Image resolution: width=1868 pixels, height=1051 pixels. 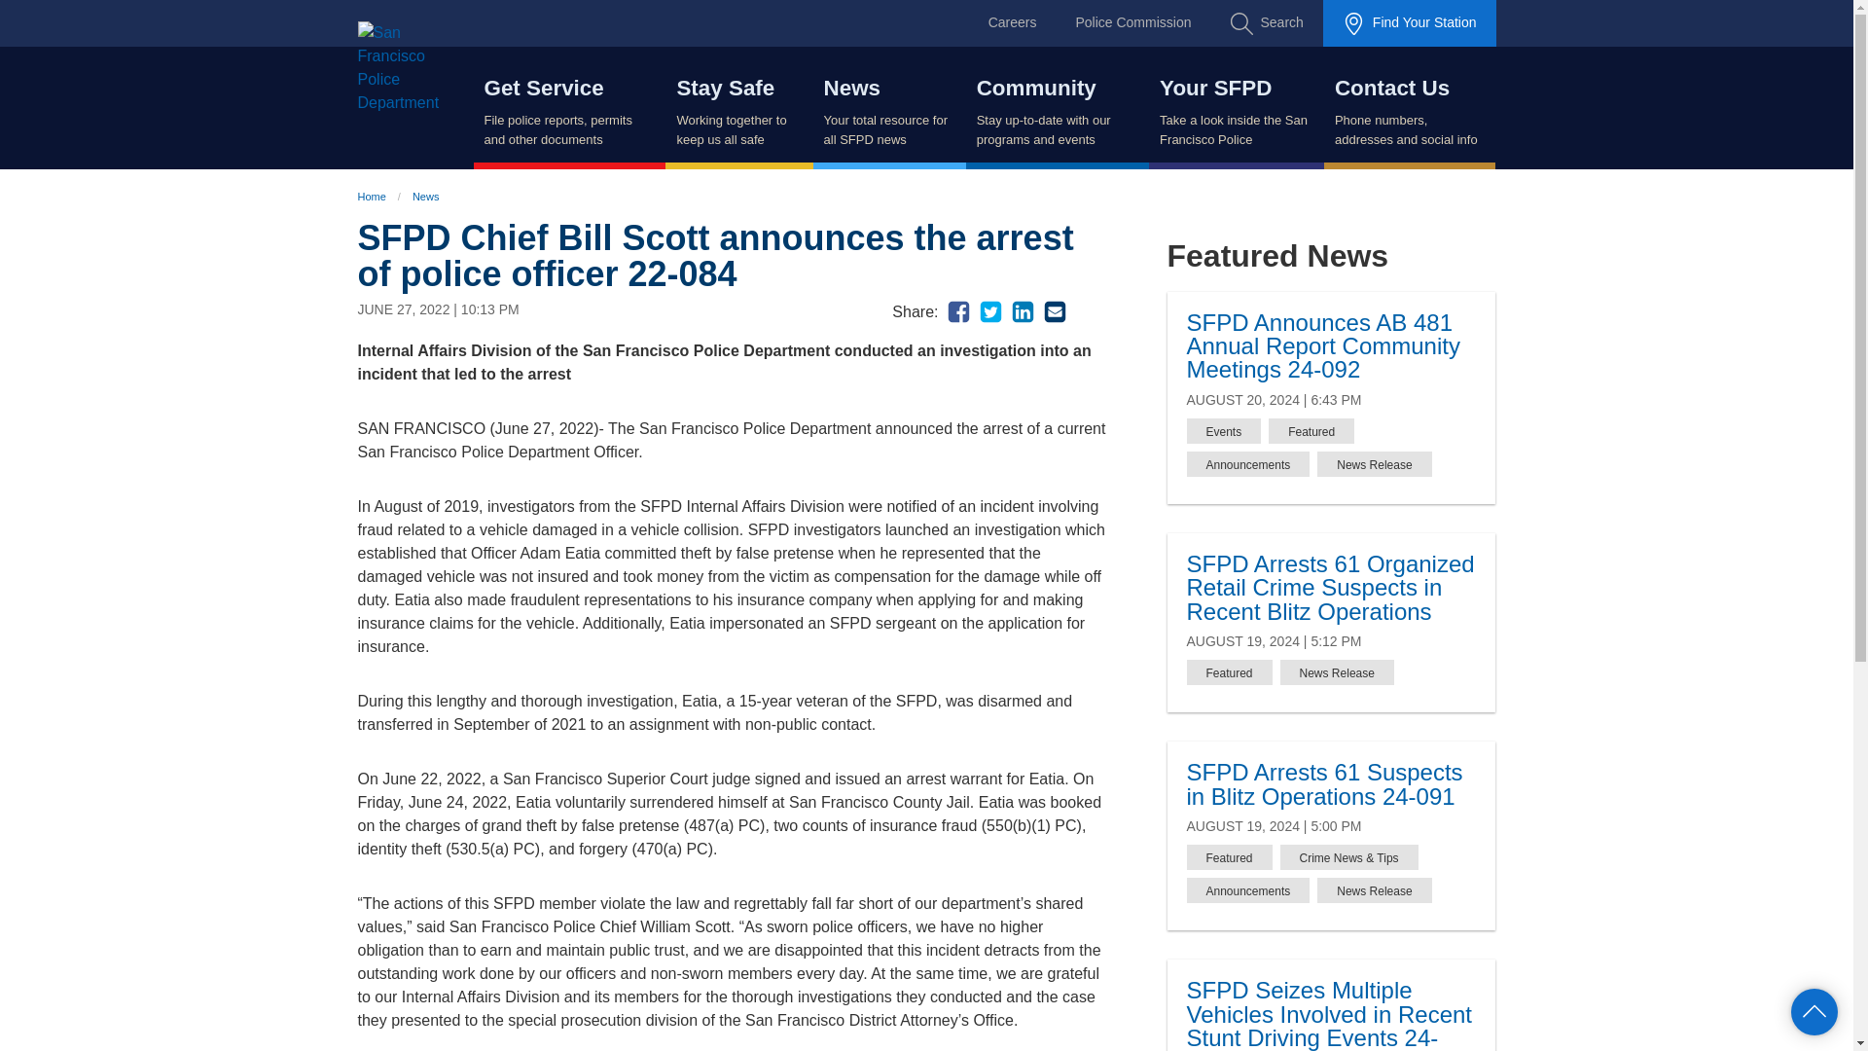 What do you see at coordinates (1409, 23) in the screenshot?
I see `Find Your Station` at bounding box center [1409, 23].